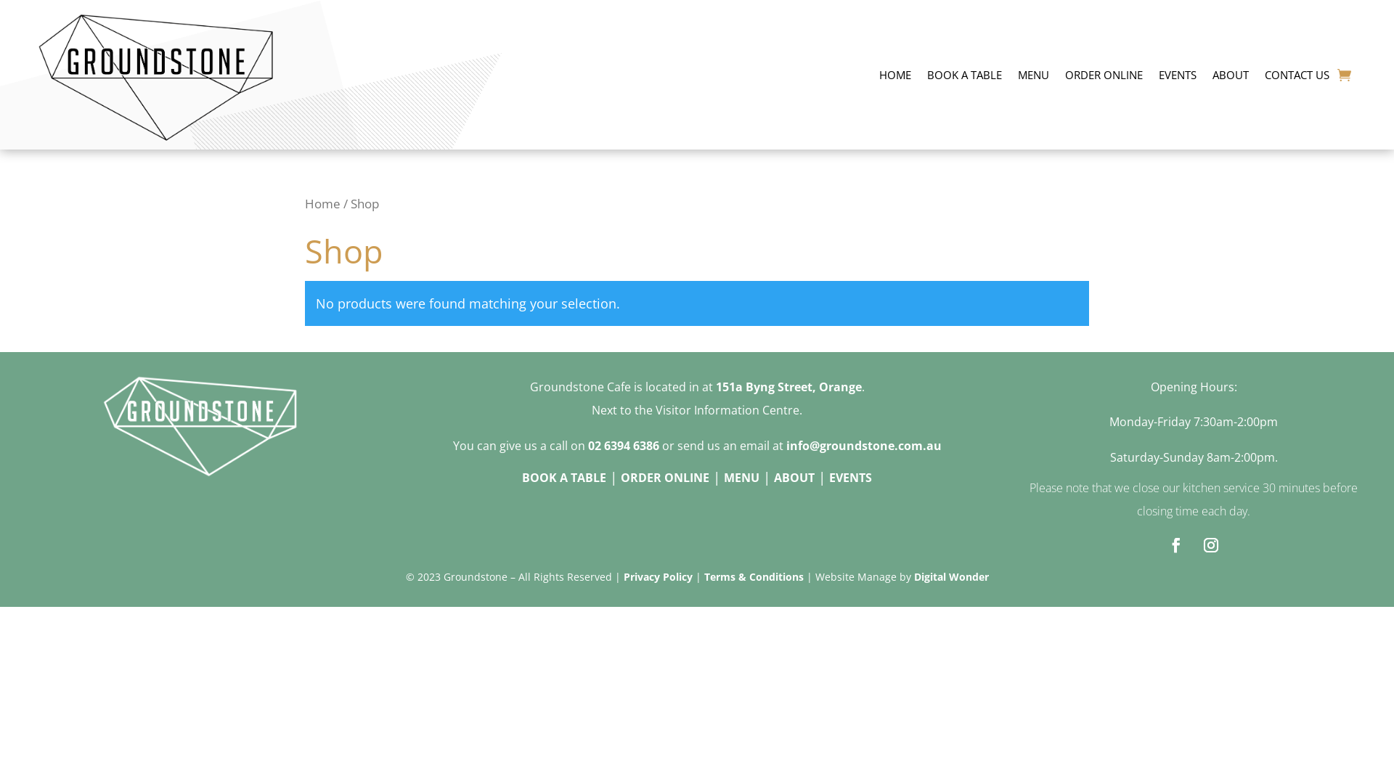  I want to click on CONTACT US, so click(1297, 75).